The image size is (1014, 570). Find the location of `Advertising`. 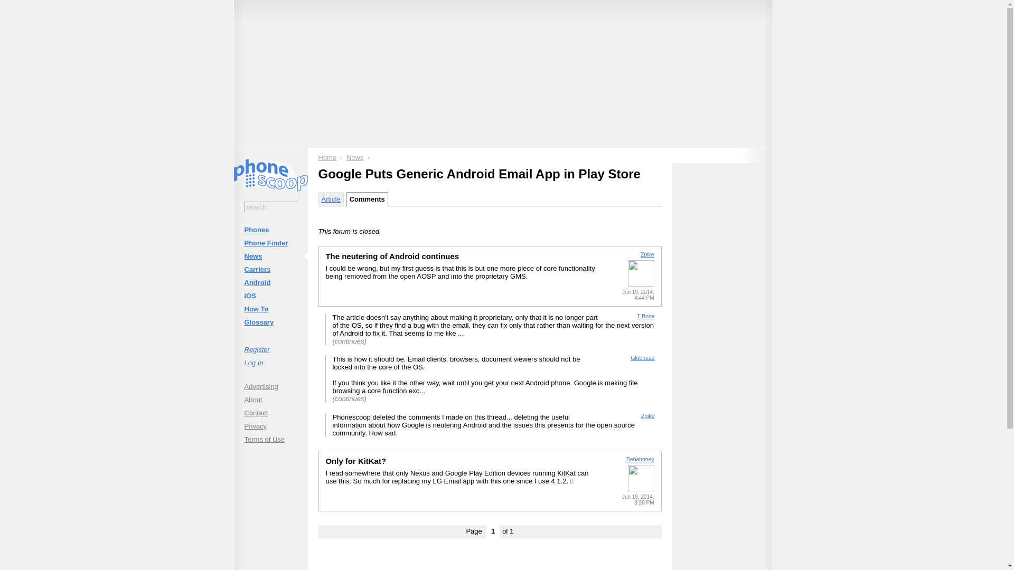

Advertising is located at coordinates (270, 386).